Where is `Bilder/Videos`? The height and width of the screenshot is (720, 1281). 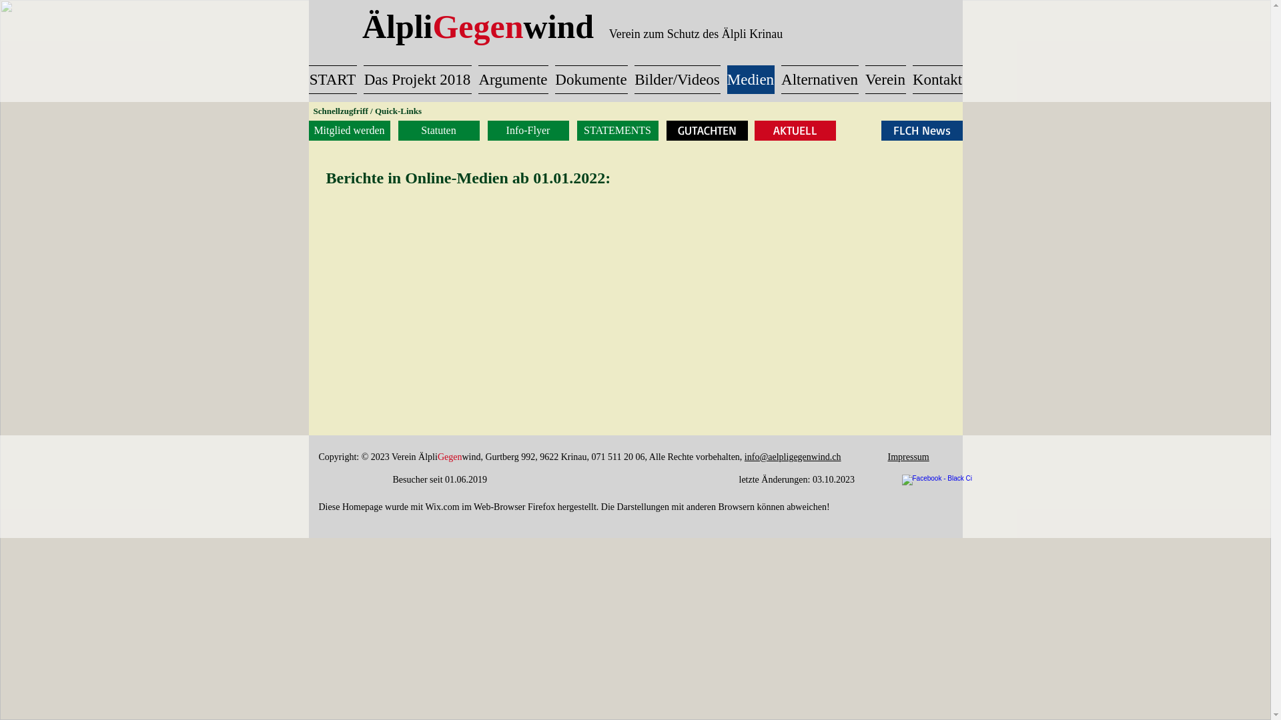 Bilder/Videos is located at coordinates (678, 80).